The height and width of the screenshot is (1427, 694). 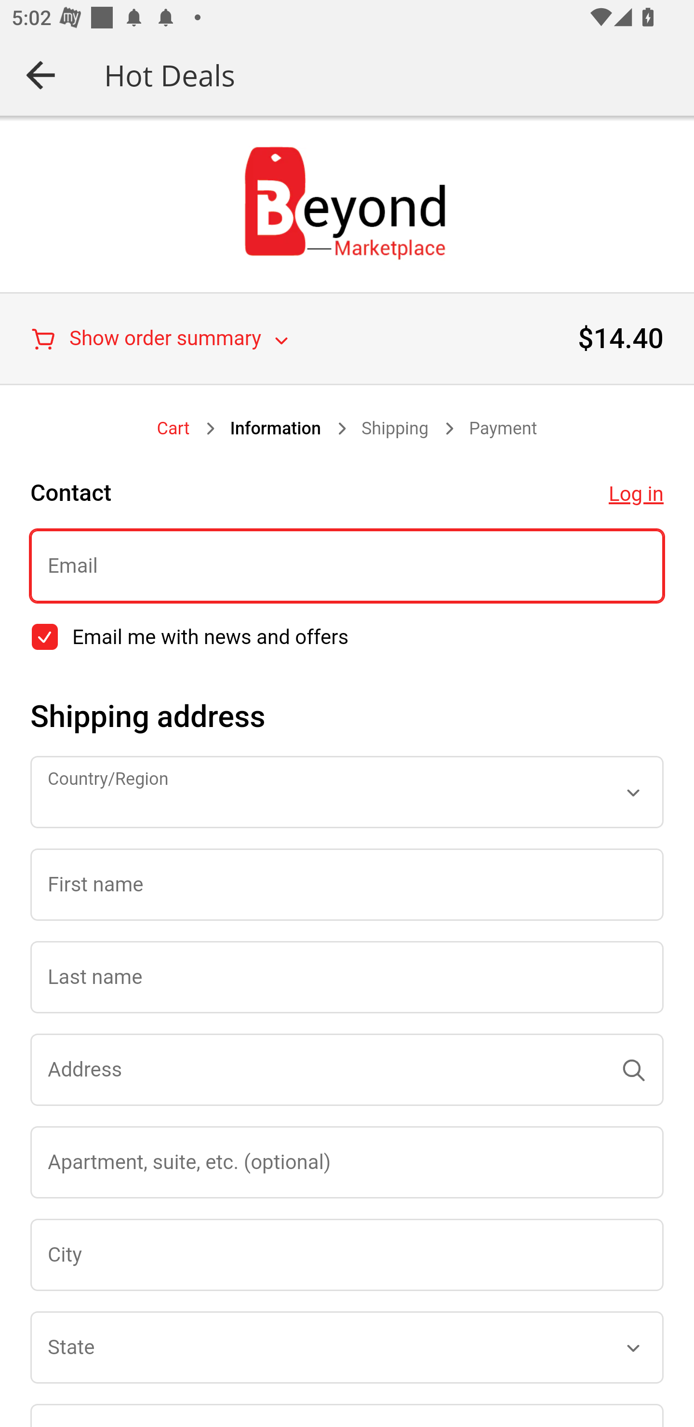 I want to click on Log in, so click(x=636, y=494).